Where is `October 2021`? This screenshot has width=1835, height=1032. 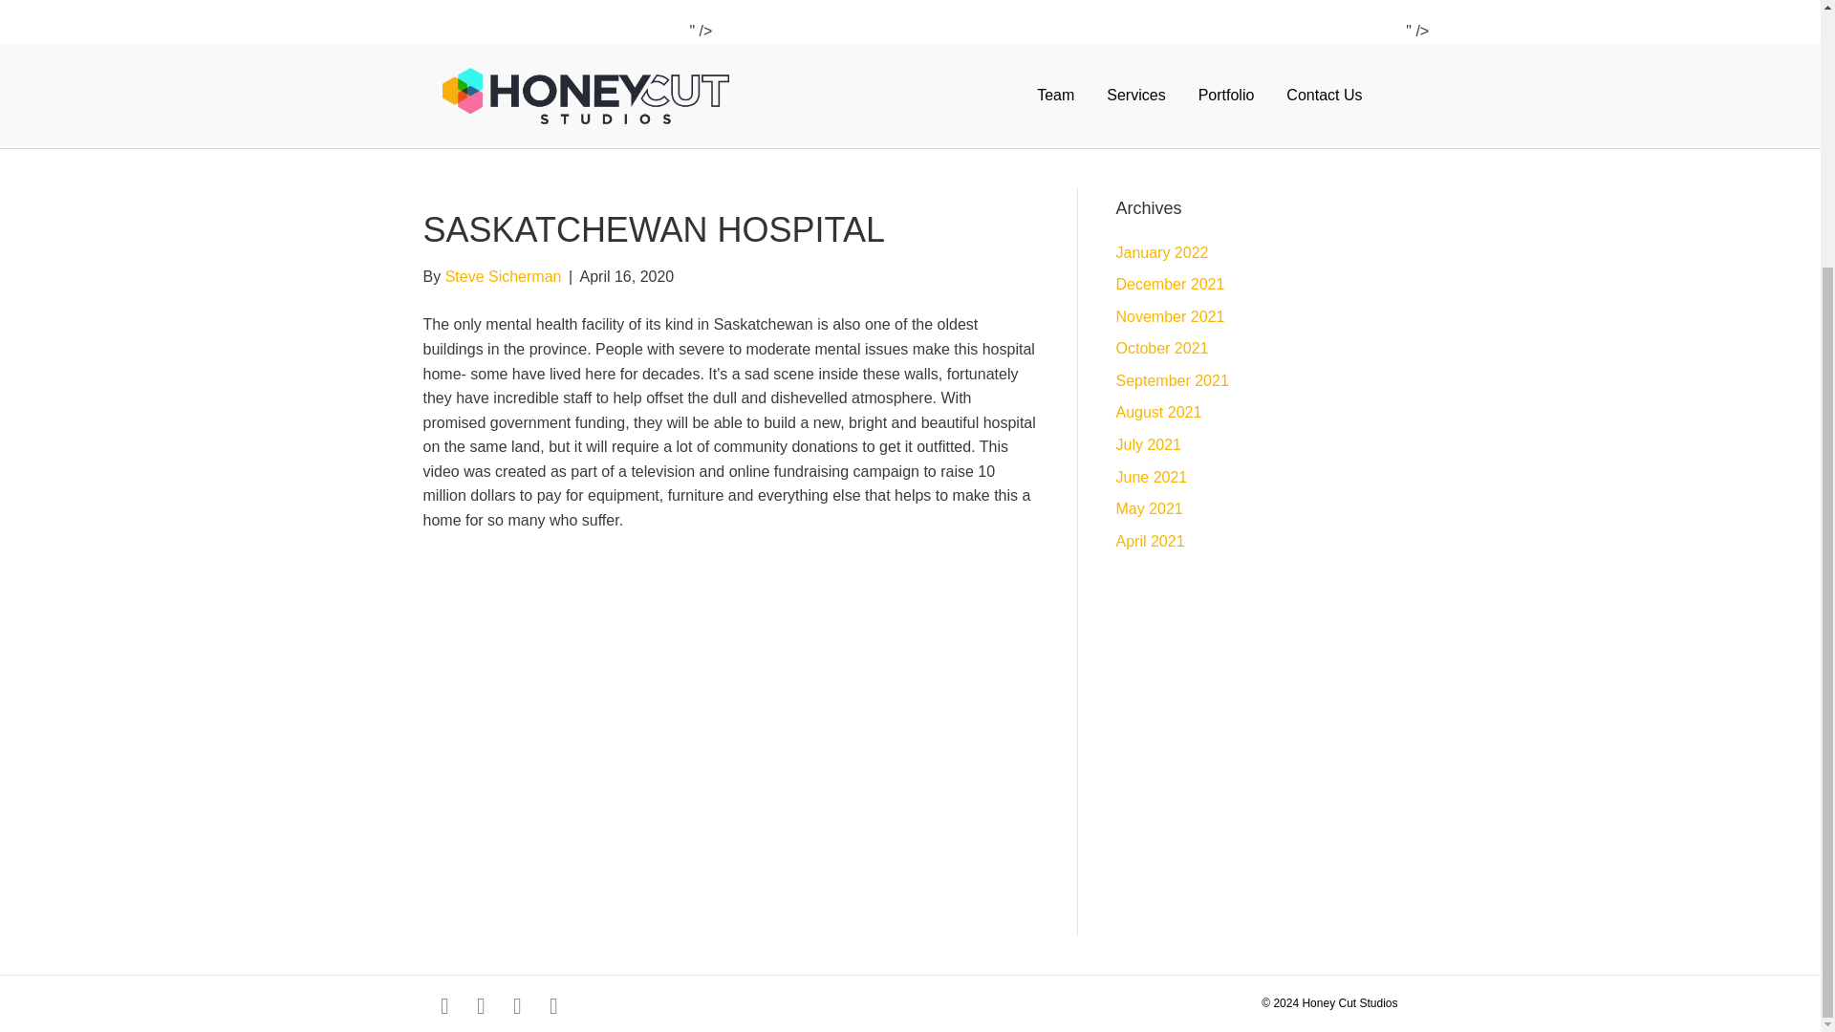
October 2021 is located at coordinates (1162, 348).